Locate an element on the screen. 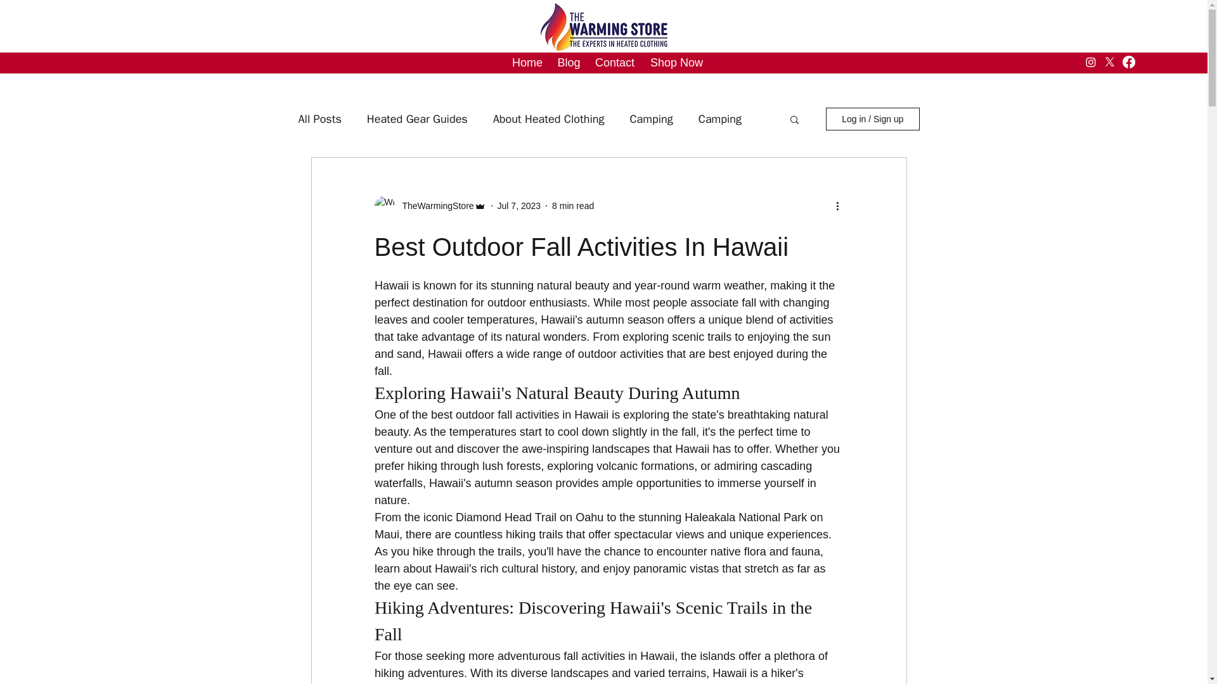  Shop Now is located at coordinates (676, 62).